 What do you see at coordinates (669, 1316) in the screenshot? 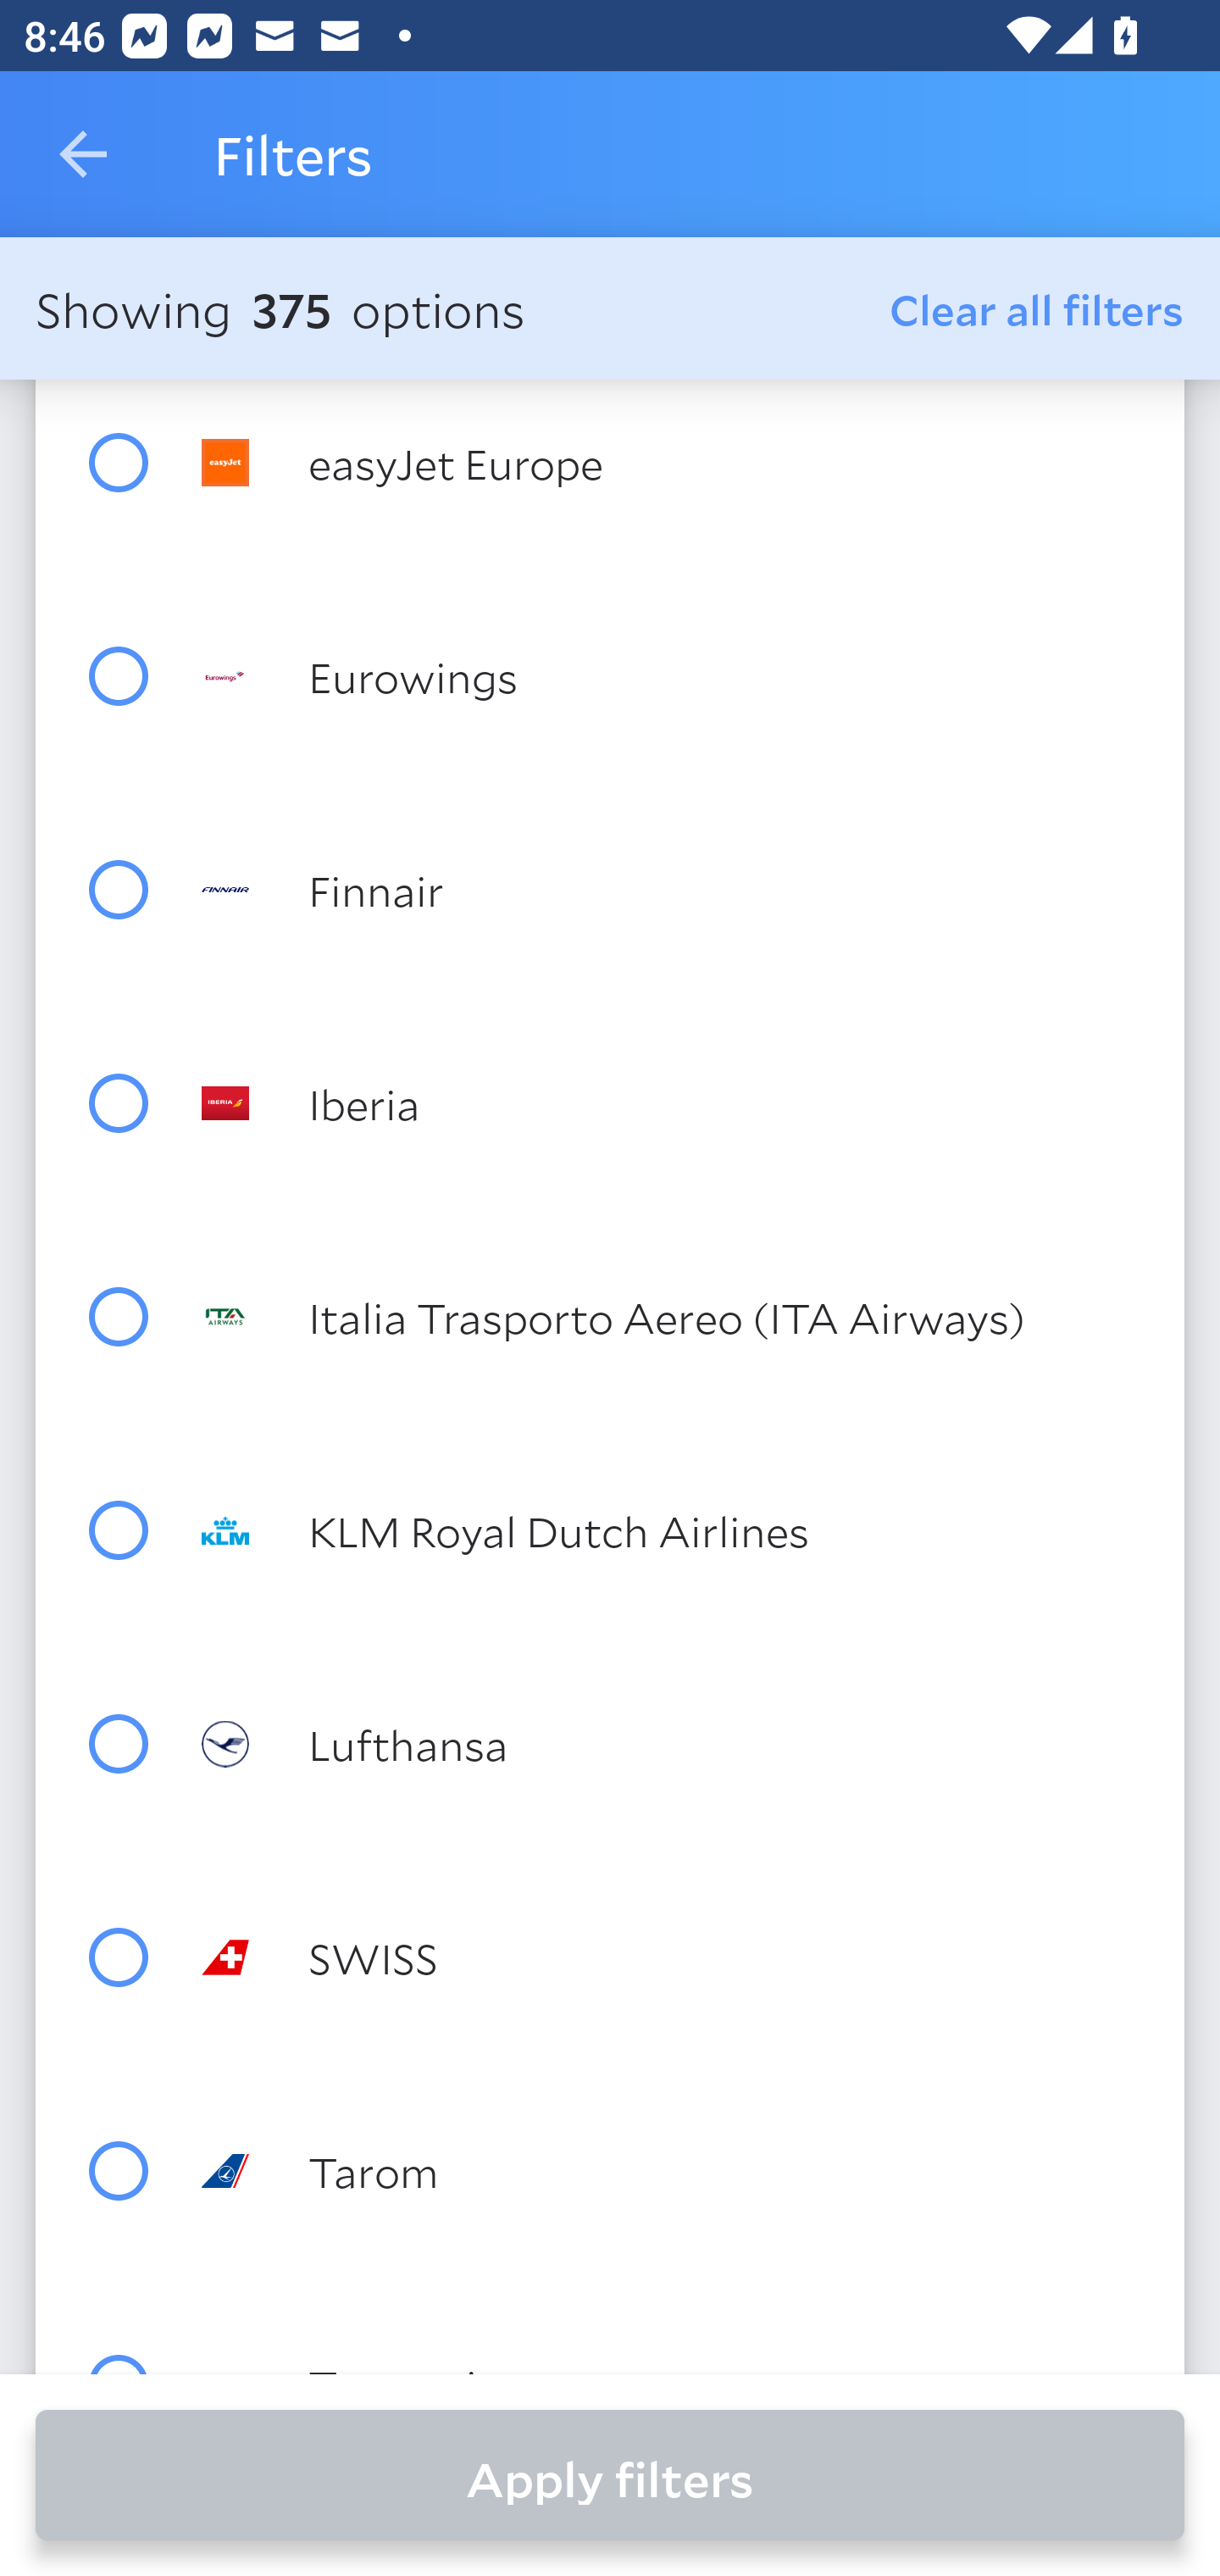
I see `Italia Trasporto Aereo (ITA Airways)` at bounding box center [669, 1316].